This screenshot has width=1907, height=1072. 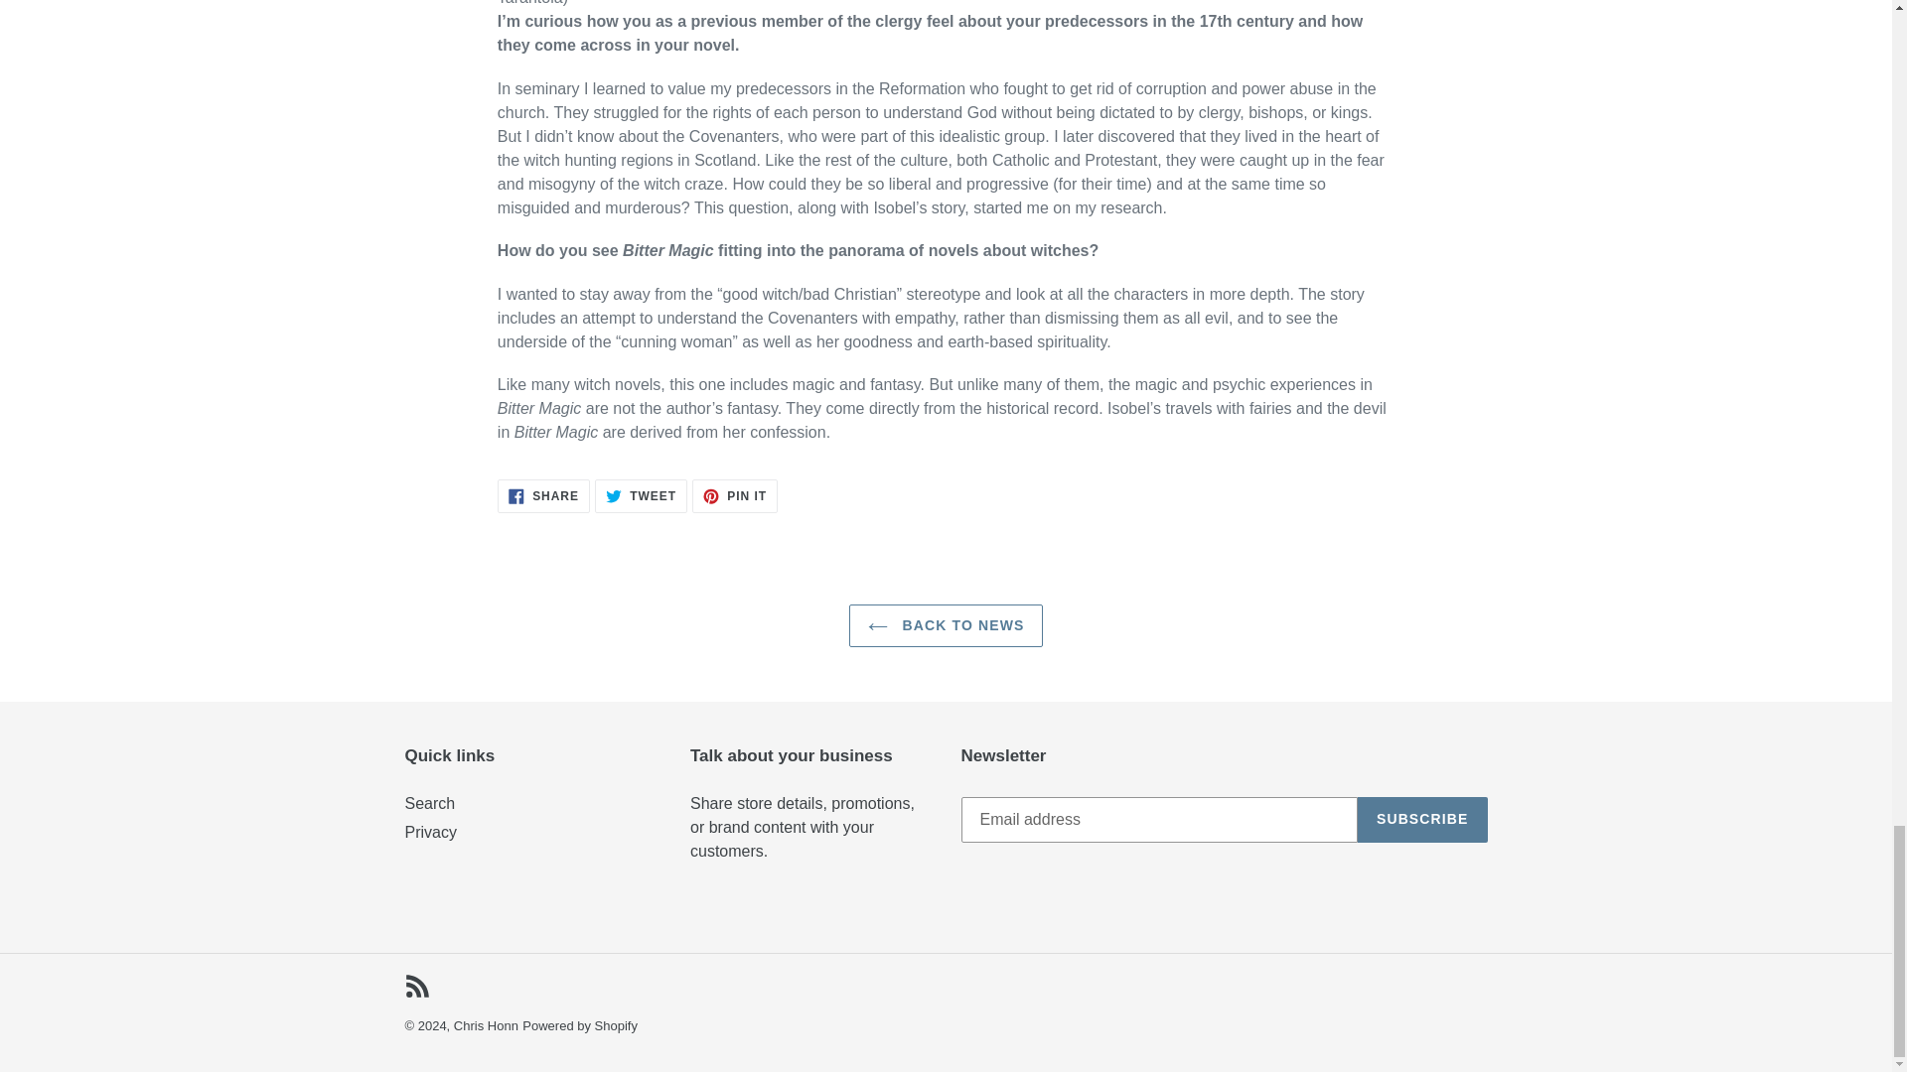 What do you see at coordinates (417, 985) in the screenshot?
I see `Search` at bounding box center [417, 985].